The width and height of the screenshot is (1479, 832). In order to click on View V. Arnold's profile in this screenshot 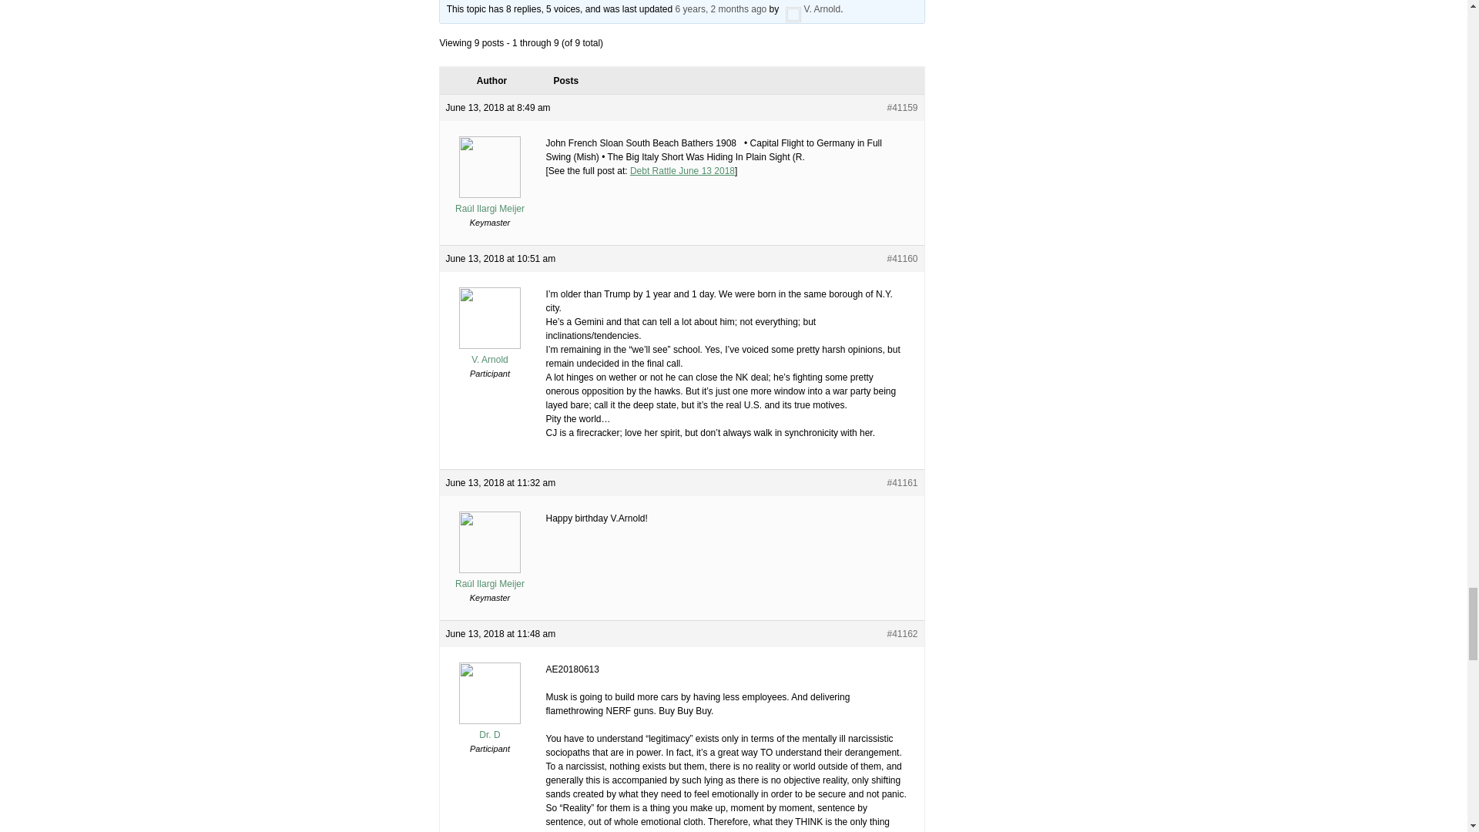, I will do `click(489, 353)`.